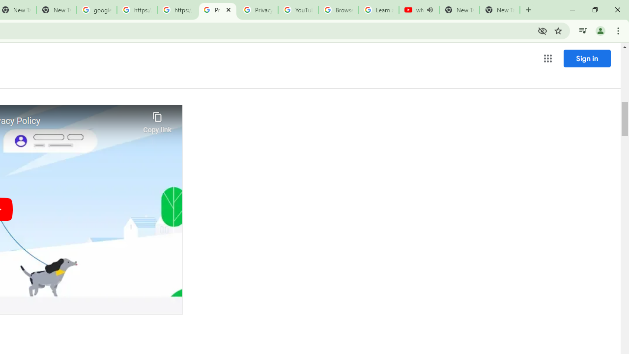 The height and width of the screenshot is (354, 629). What do you see at coordinates (338, 10) in the screenshot?
I see `Browse Chrome as a guest - Computer - Google Chrome Help` at bounding box center [338, 10].